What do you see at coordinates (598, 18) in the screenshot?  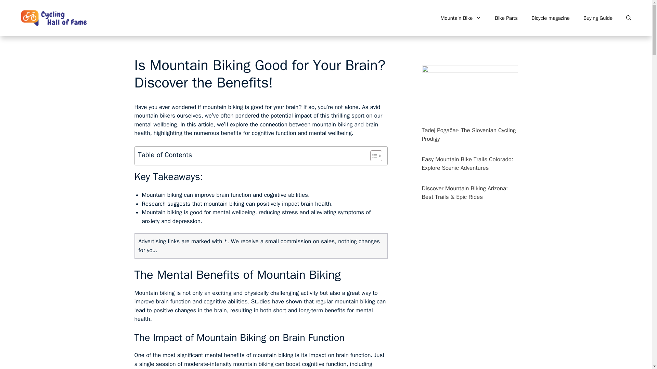 I see `Buying Guide` at bounding box center [598, 18].